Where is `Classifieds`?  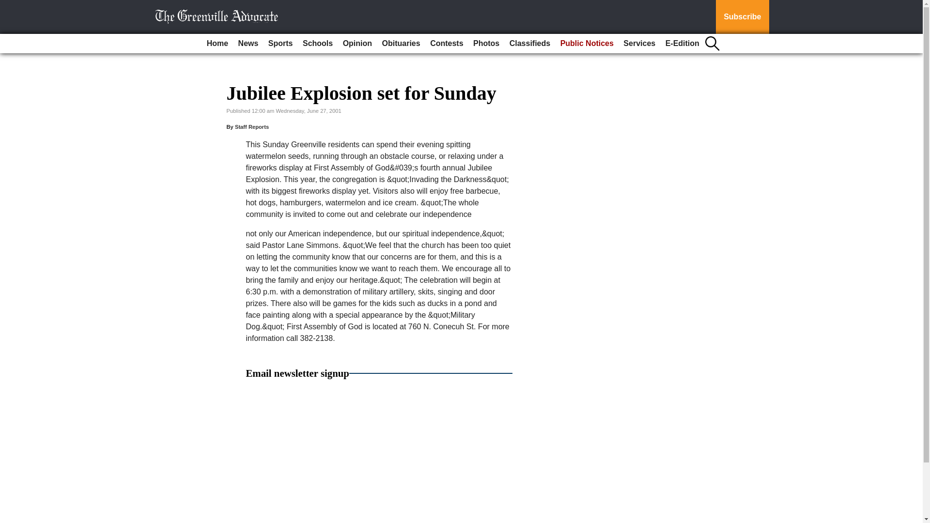
Classifieds is located at coordinates (530, 44).